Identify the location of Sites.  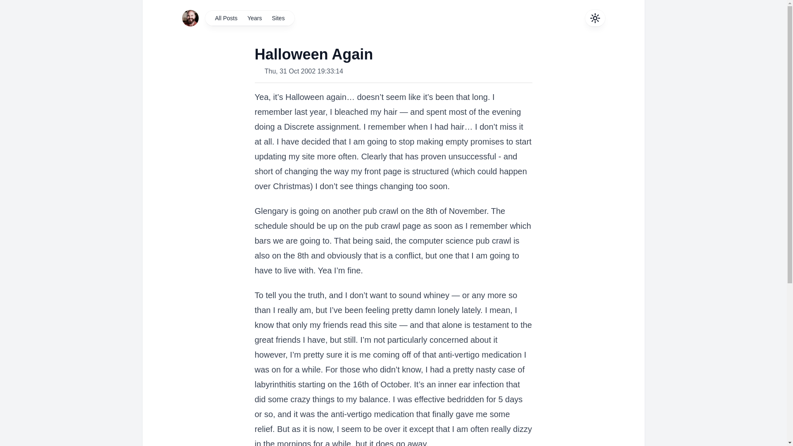
(278, 18).